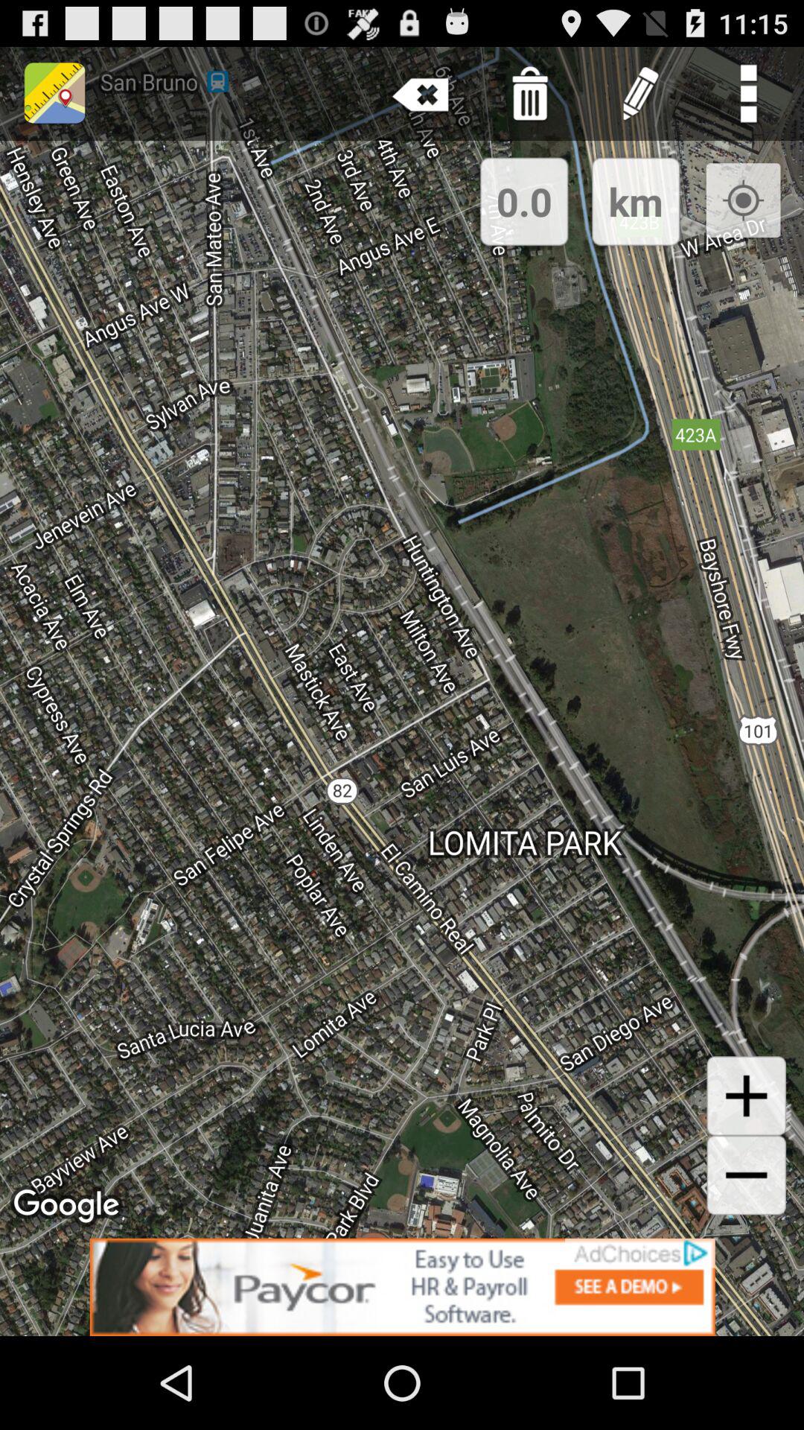  Describe the element at coordinates (746, 1175) in the screenshot. I see `minus option` at that location.